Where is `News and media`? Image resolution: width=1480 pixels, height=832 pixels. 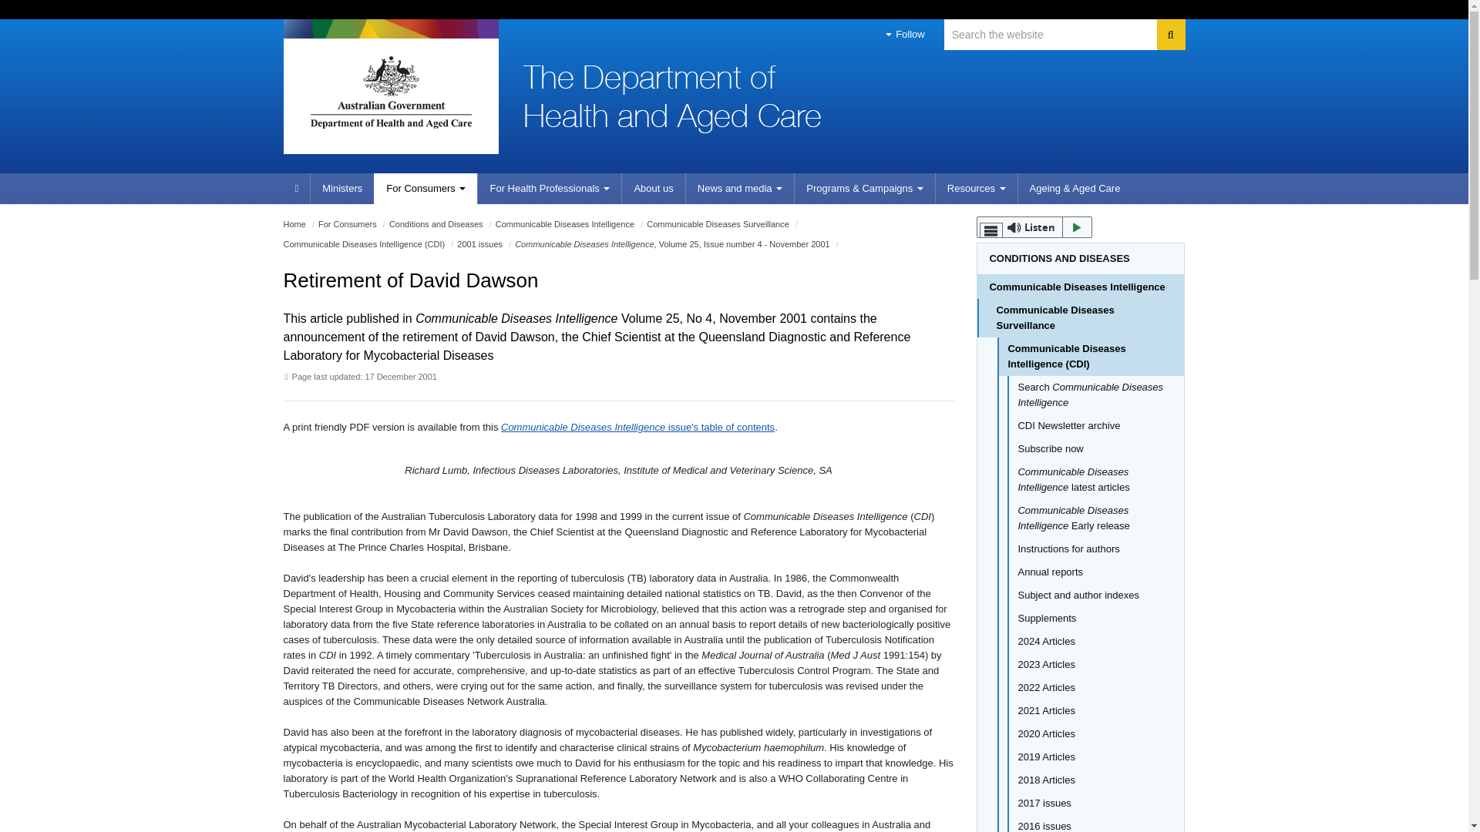 News and media is located at coordinates (738, 188).